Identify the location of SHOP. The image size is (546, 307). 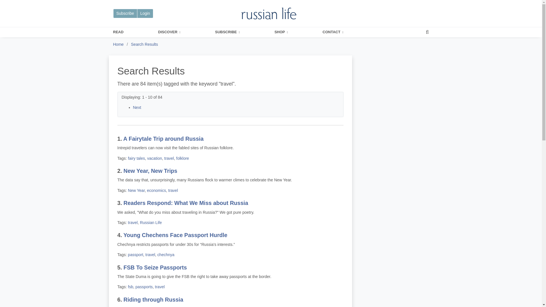
(281, 32).